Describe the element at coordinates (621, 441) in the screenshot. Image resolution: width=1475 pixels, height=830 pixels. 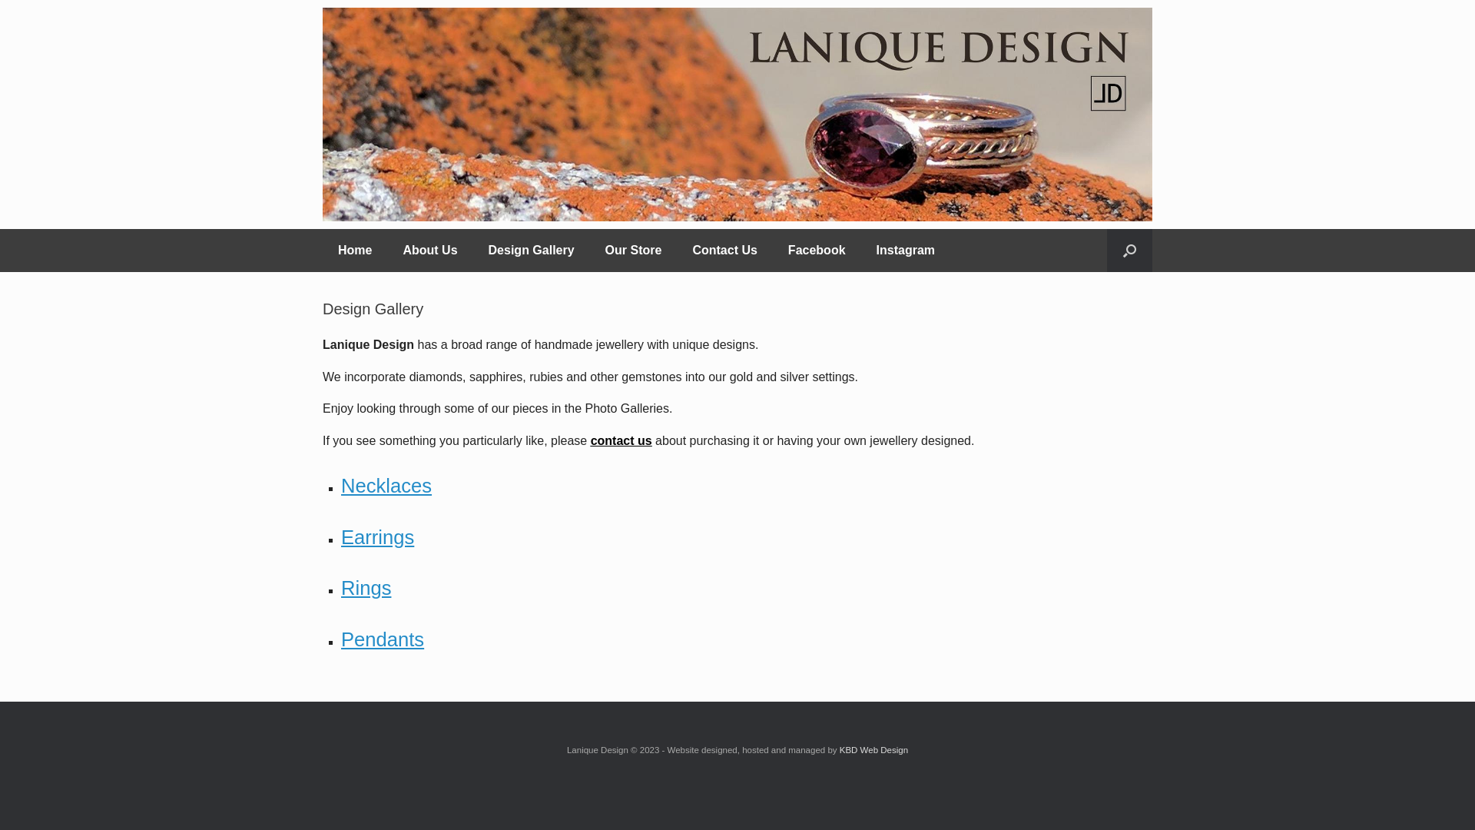
I see `contact us` at that location.